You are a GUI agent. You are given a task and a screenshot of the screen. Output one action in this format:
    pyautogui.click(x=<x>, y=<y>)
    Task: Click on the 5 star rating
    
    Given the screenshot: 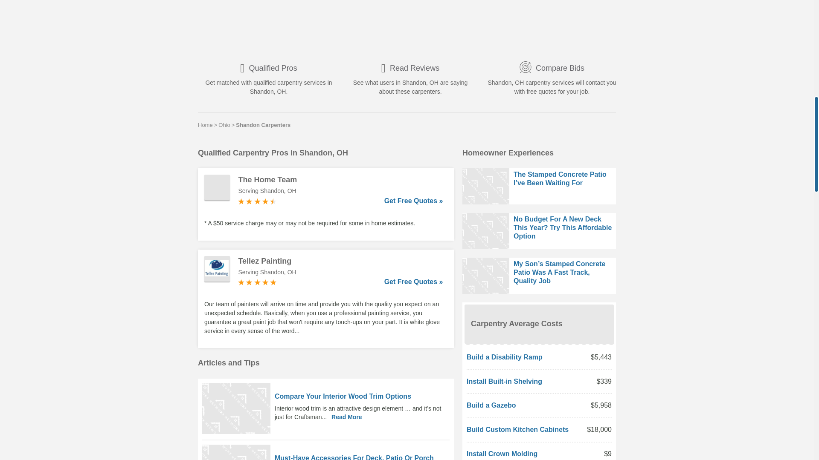 What is the action you would take?
    pyautogui.click(x=257, y=282)
    